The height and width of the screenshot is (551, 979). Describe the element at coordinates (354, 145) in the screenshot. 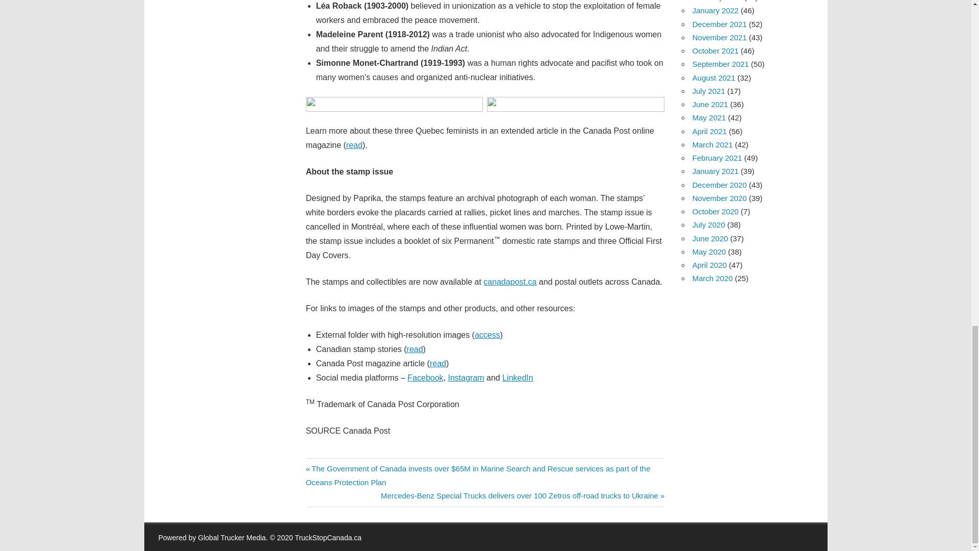

I see `read` at that location.